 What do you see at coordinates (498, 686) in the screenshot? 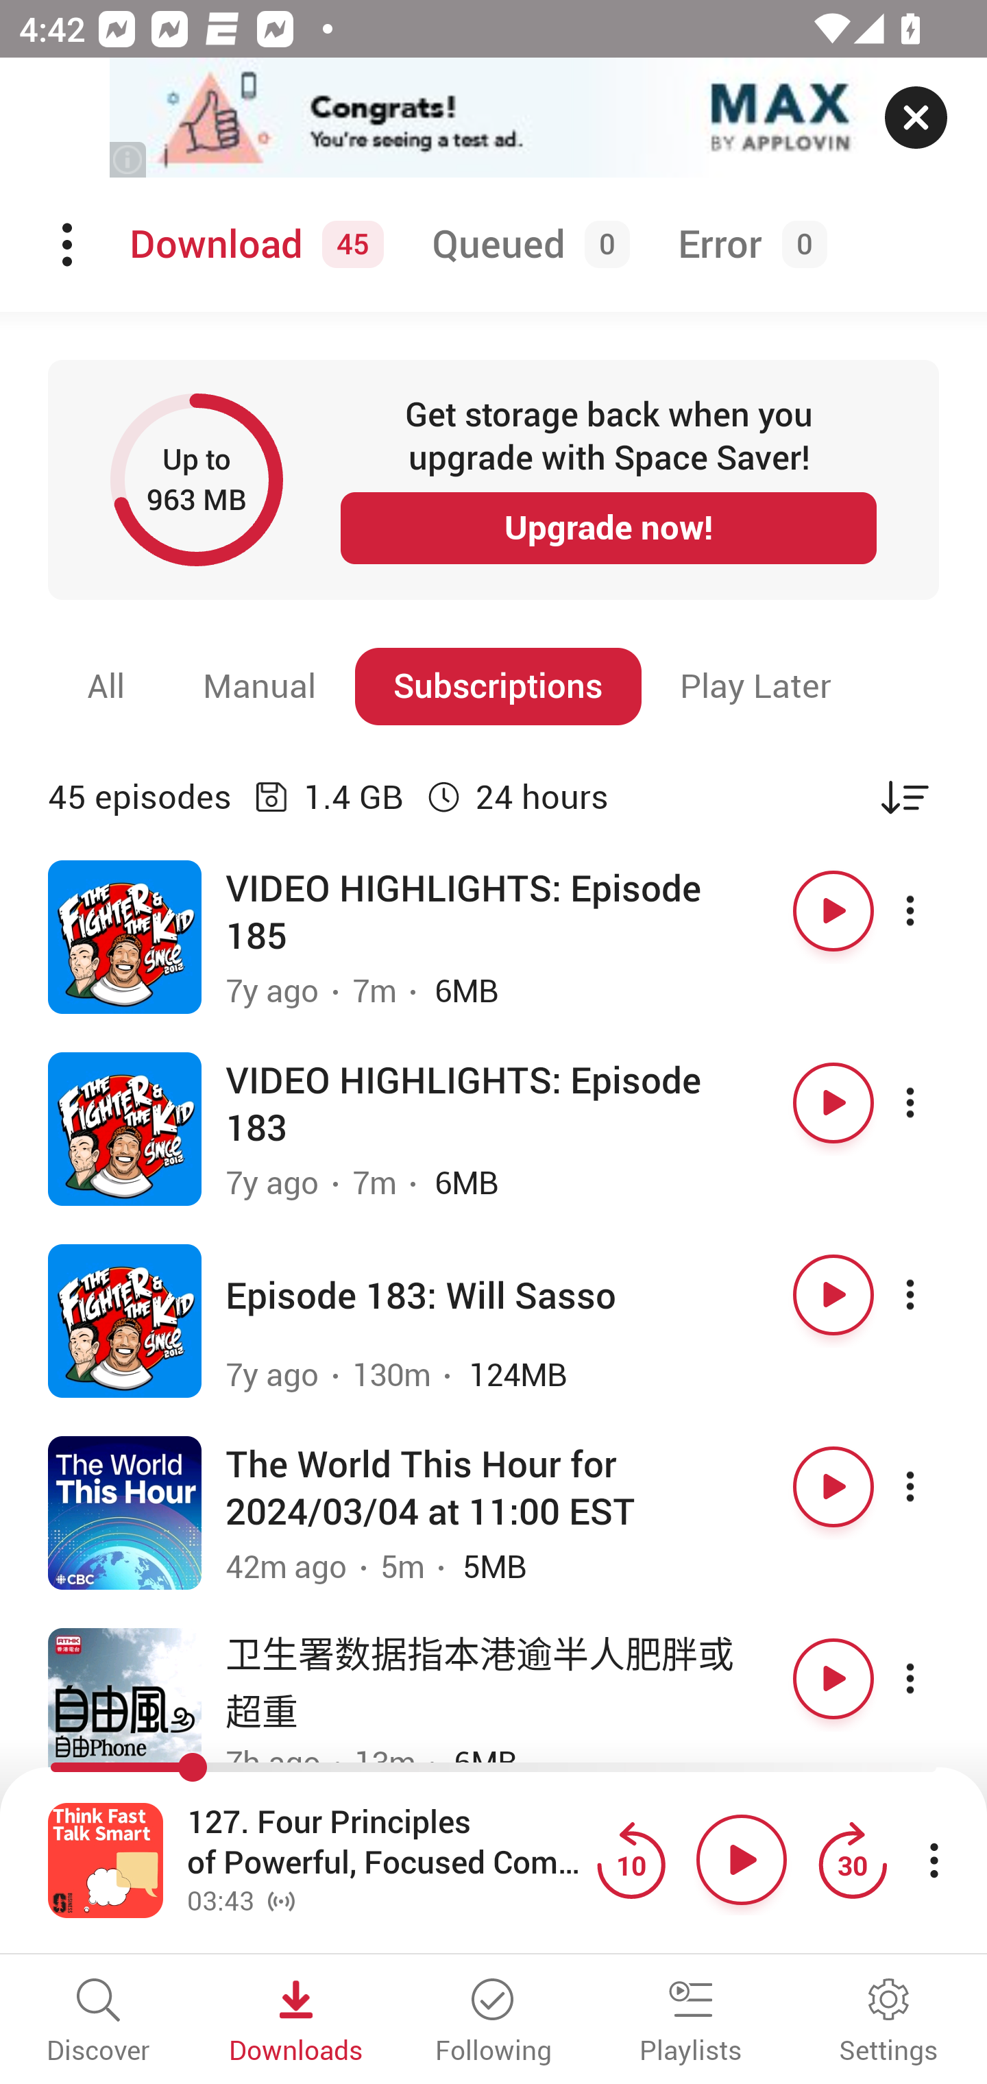
I see `Subscriptions` at bounding box center [498, 686].